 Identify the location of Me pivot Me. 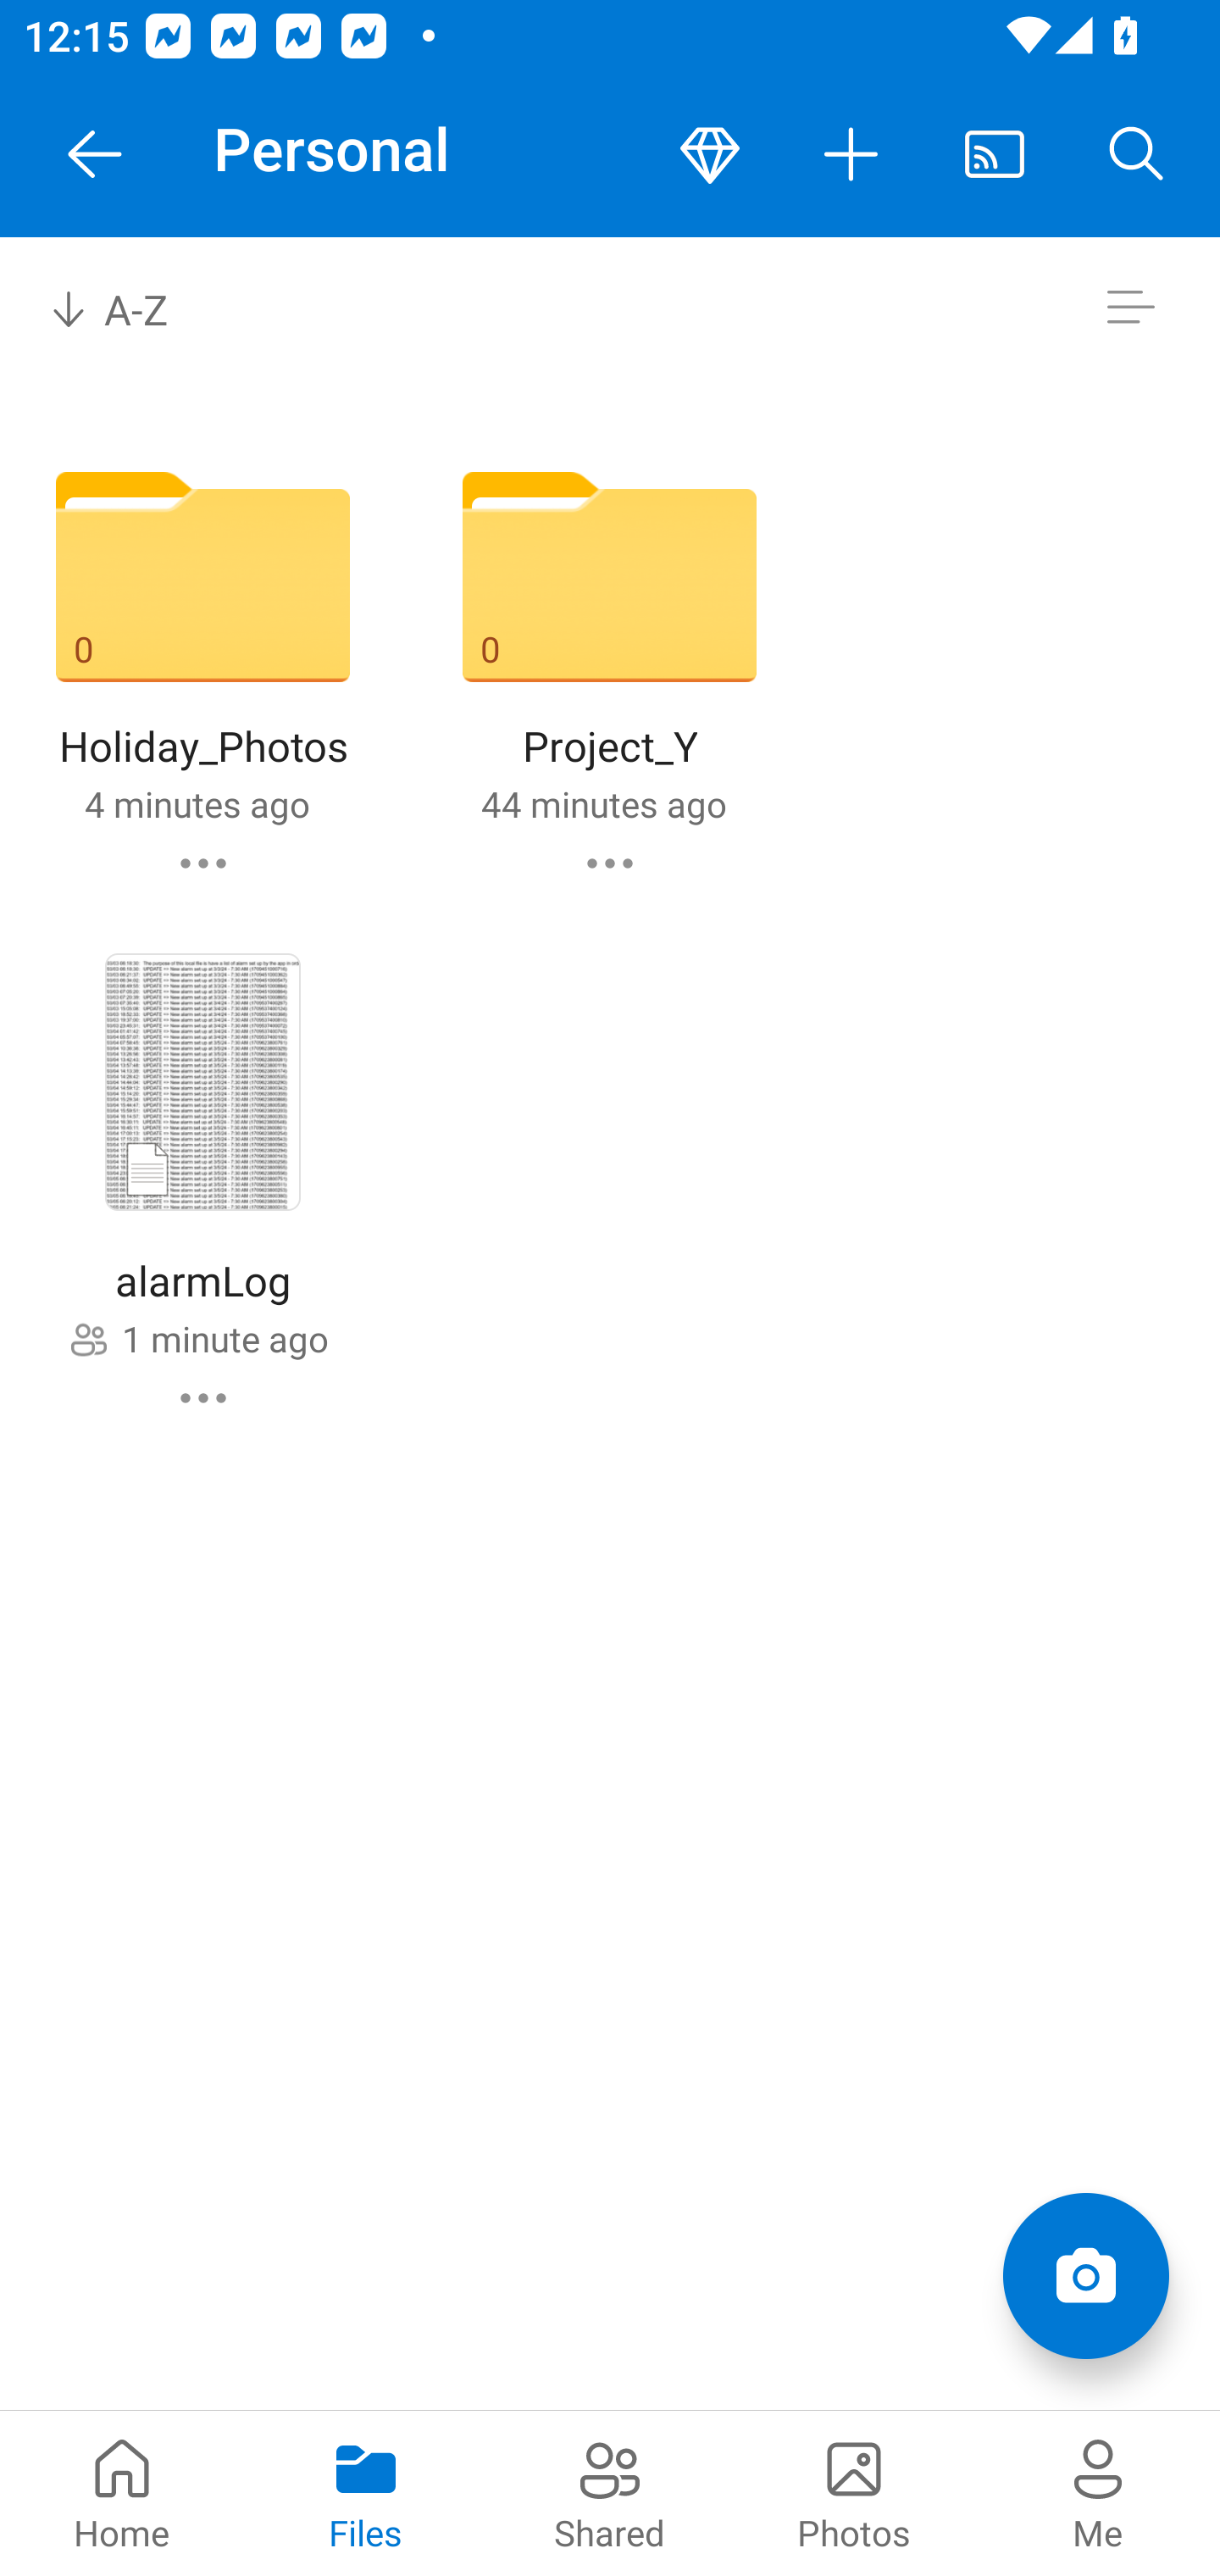
(1098, 2493).